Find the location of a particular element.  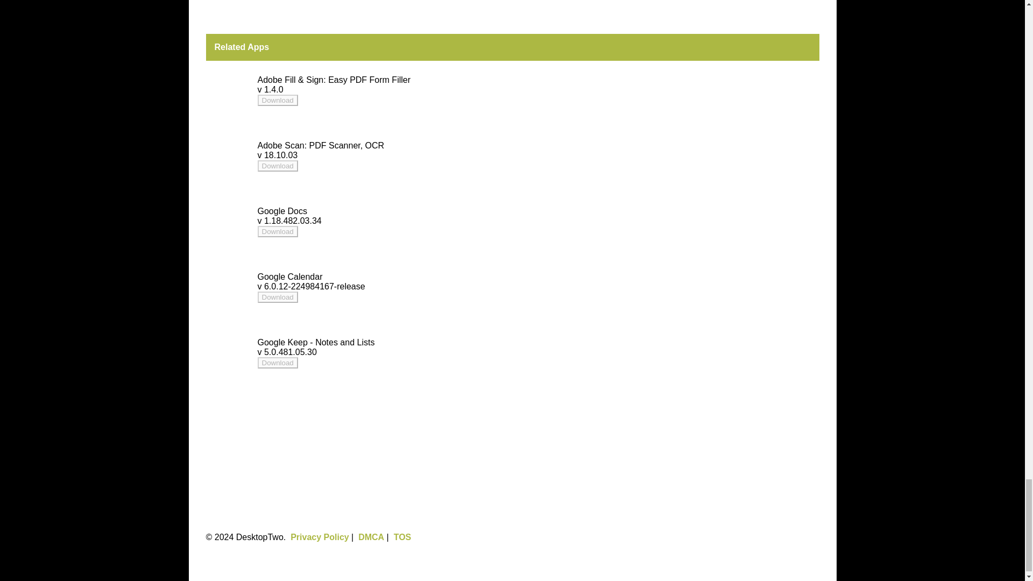

Google Calendar for PC is located at coordinates (289, 277).